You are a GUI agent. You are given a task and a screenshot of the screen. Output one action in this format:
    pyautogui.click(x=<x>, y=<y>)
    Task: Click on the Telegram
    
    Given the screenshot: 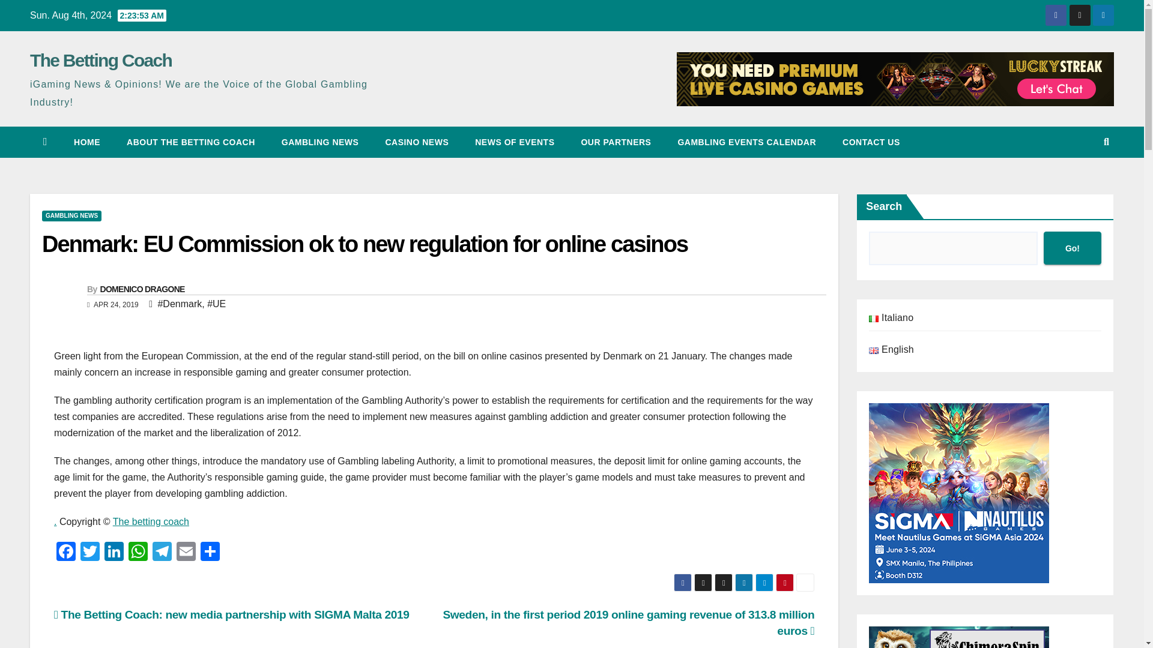 What is the action you would take?
    pyautogui.click(x=162, y=552)
    